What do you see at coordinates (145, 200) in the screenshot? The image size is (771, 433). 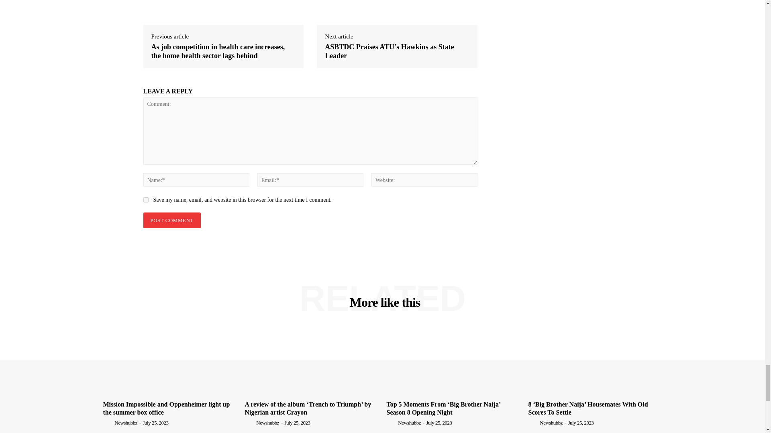 I see `yes` at bounding box center [145, 200].